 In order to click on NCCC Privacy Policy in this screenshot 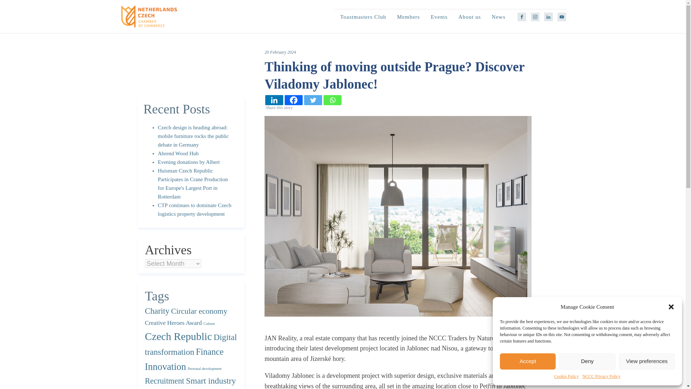, I will do `click(601, 376)`.